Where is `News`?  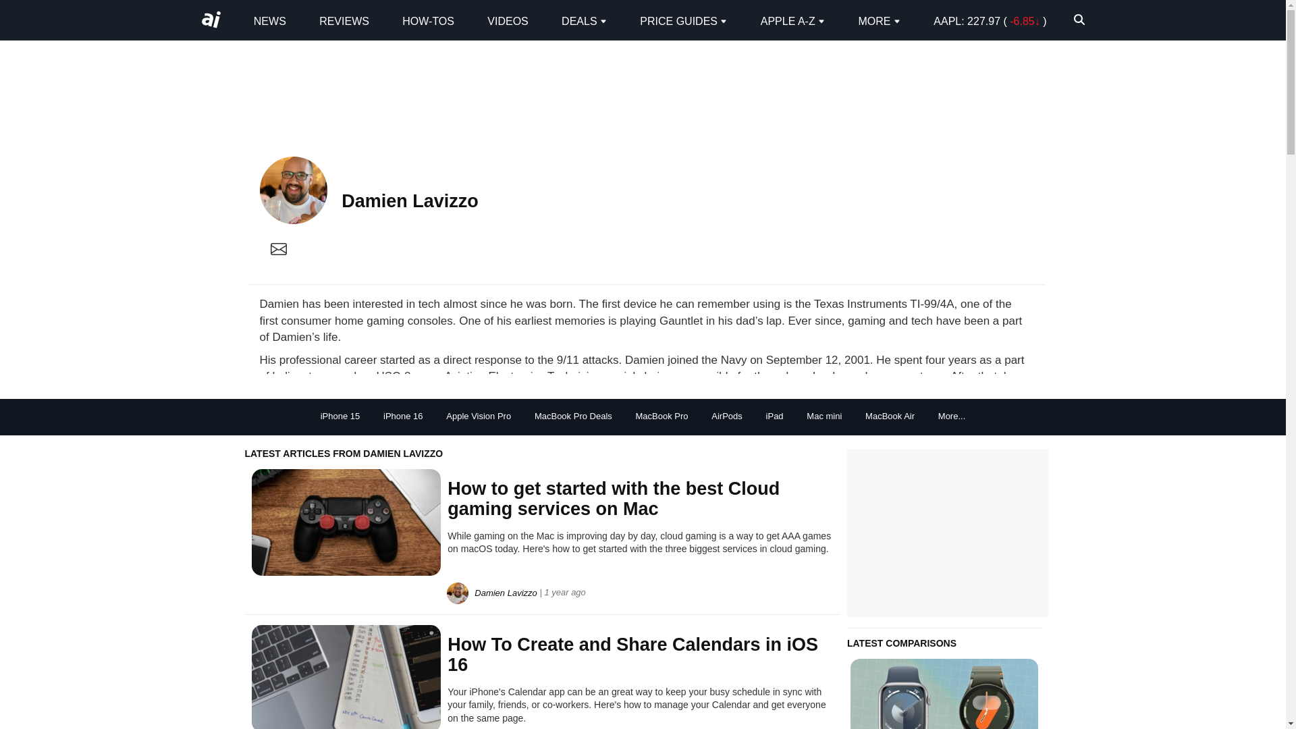 News is located at coordinates (270, 20).